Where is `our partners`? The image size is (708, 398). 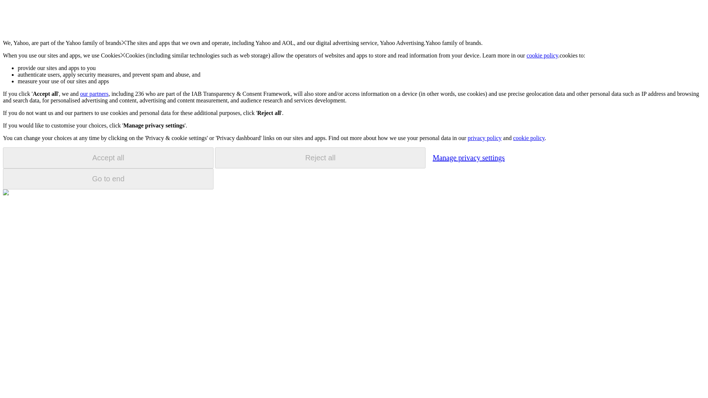
our partners is located at coordinates (94, 94).